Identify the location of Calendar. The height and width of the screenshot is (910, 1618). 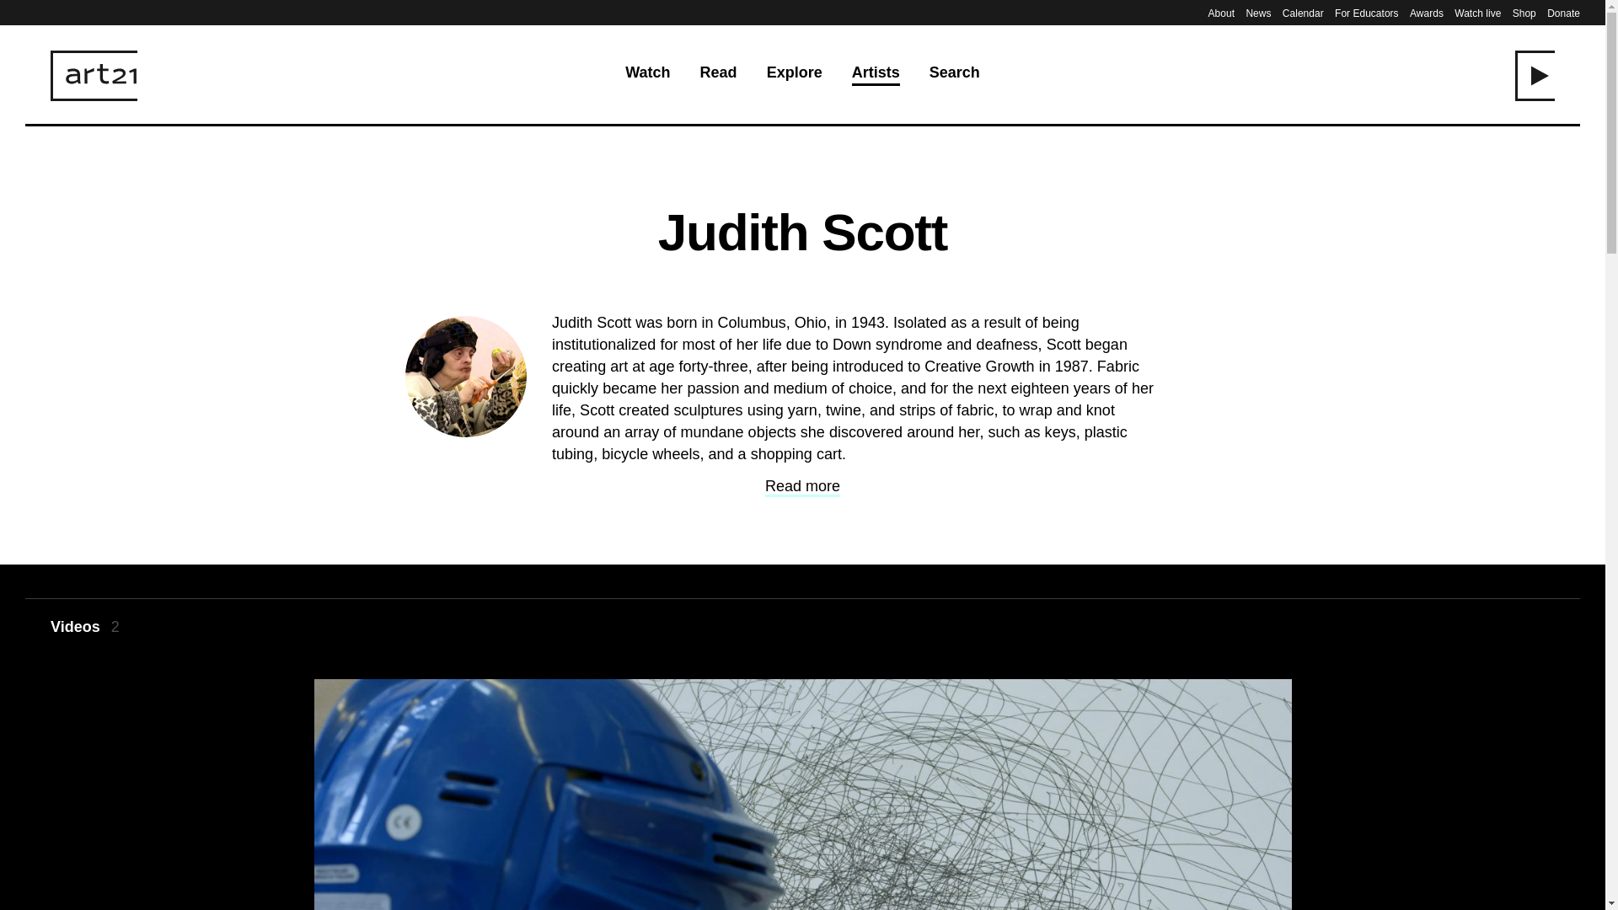
(1303, 13).